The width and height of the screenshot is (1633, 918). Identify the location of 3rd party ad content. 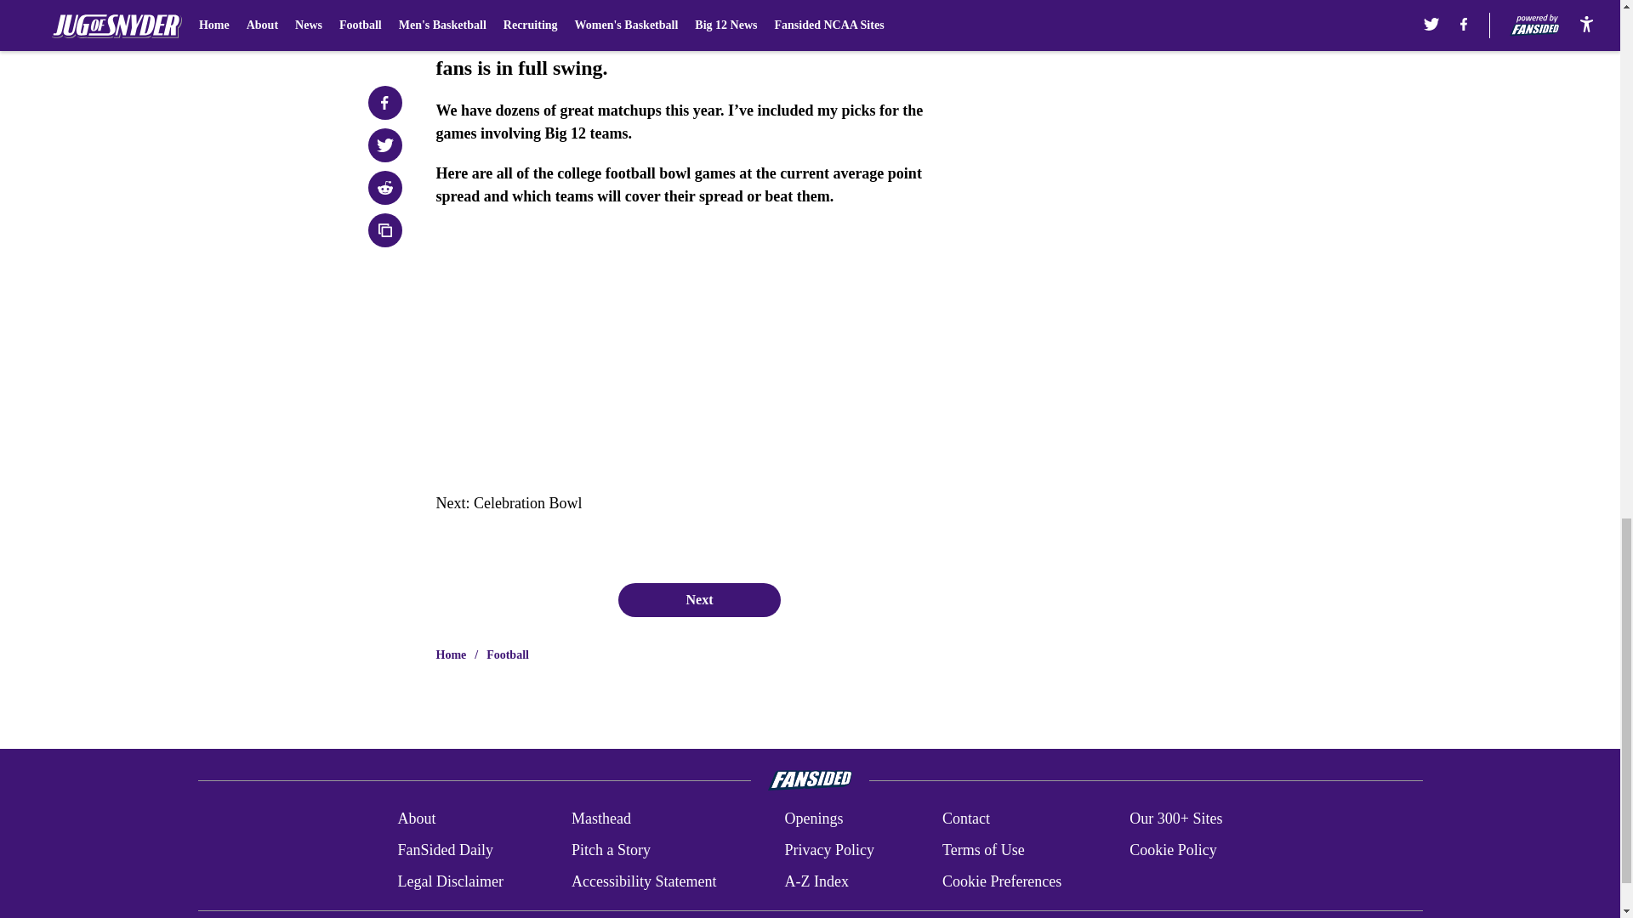
(1175, 60).